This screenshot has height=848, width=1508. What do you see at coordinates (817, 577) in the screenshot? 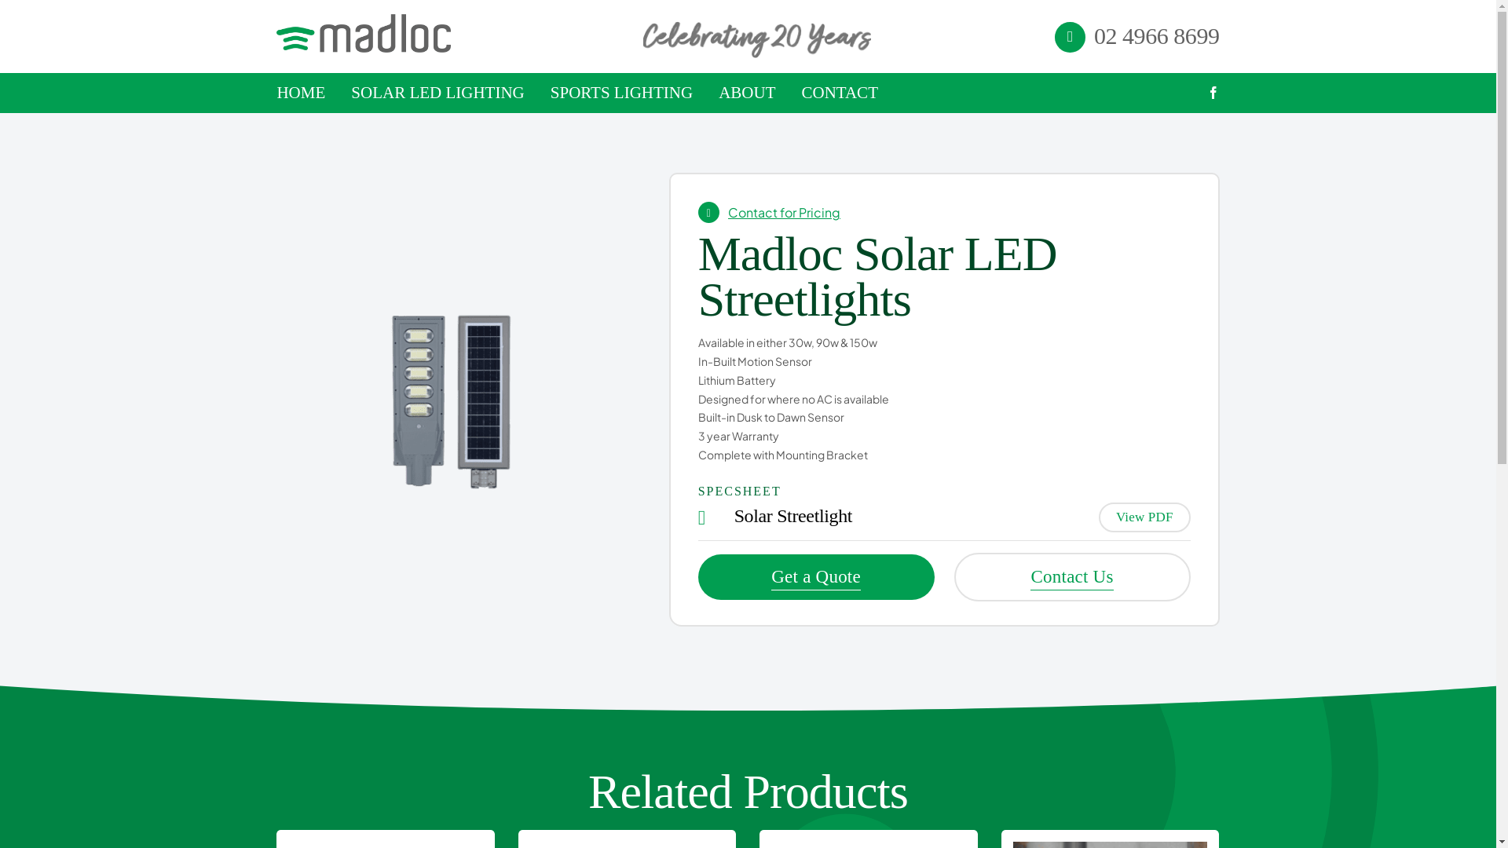
I see `Get a Quote` at bounding box center [817, 577].